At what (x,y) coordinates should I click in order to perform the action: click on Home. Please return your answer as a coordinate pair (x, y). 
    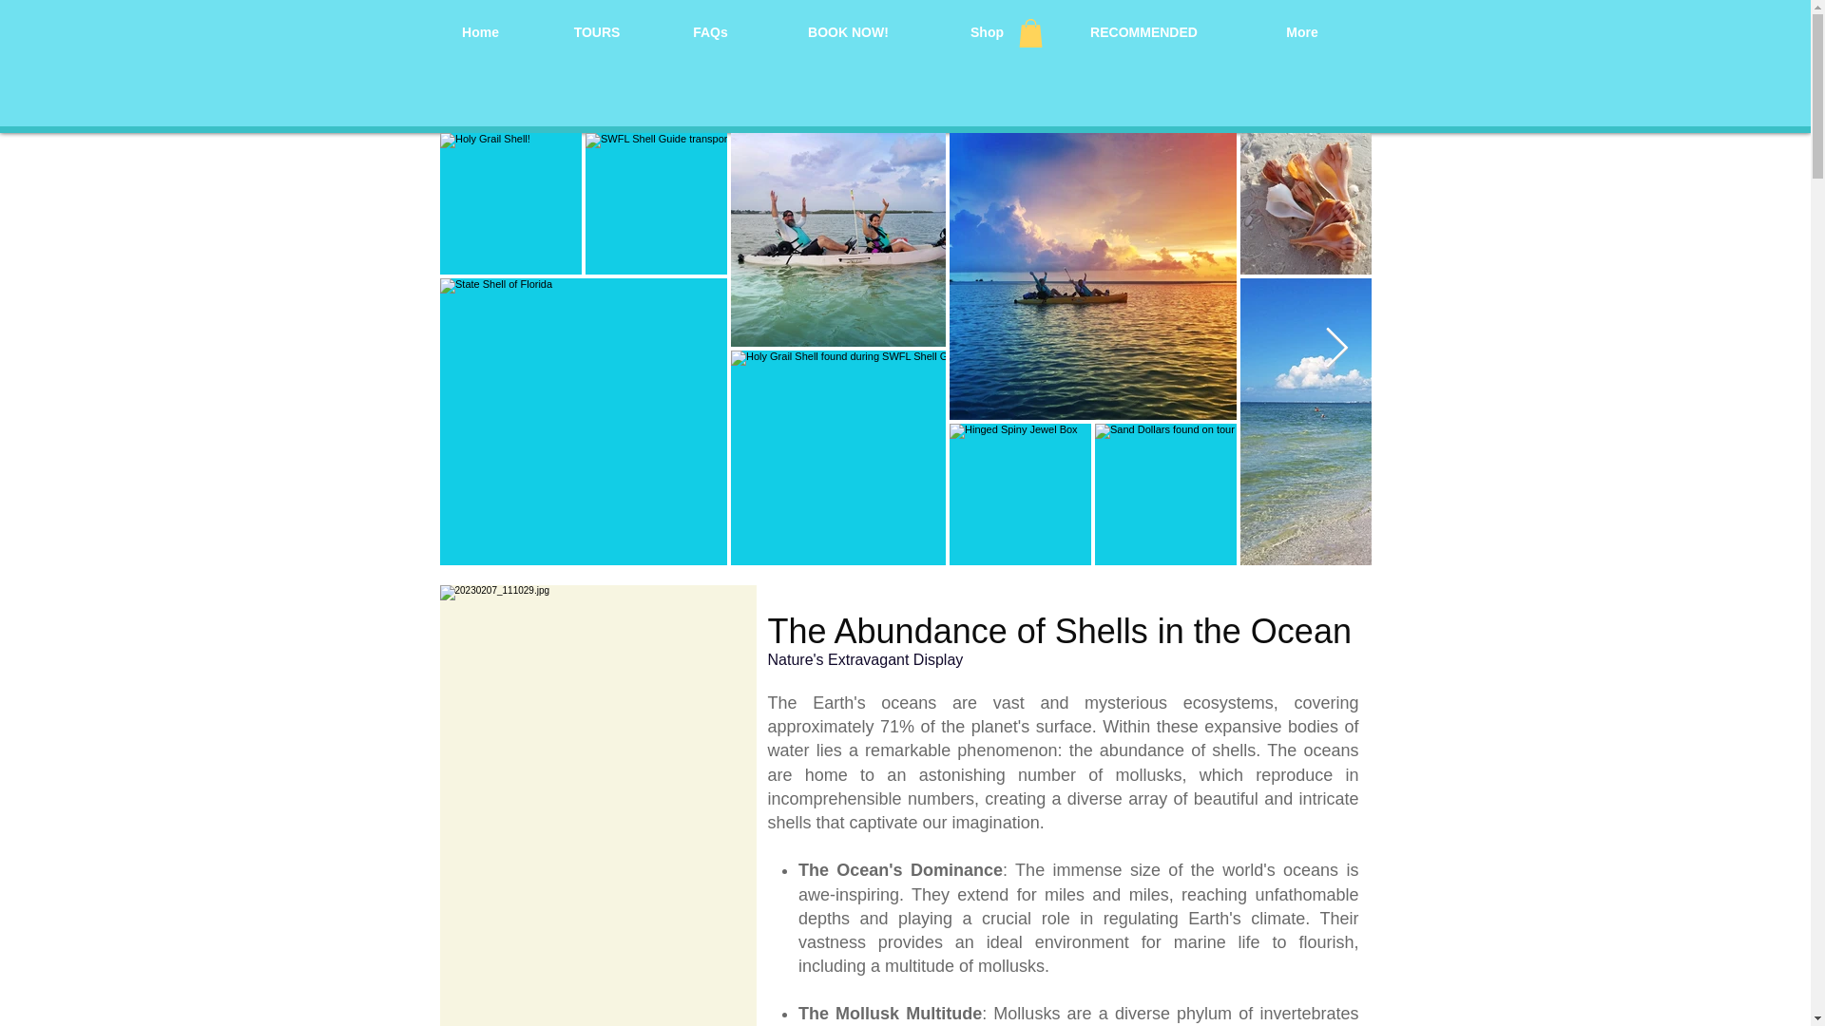
    Looking at the image, I should click on (481, 32).